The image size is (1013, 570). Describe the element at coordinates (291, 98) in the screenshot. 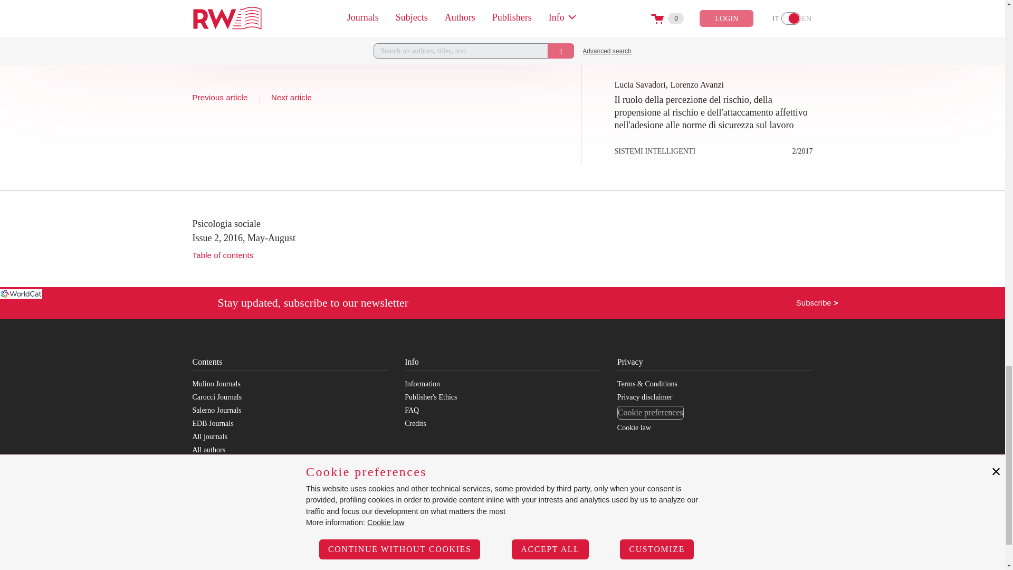

I see `Show next article` at that location.